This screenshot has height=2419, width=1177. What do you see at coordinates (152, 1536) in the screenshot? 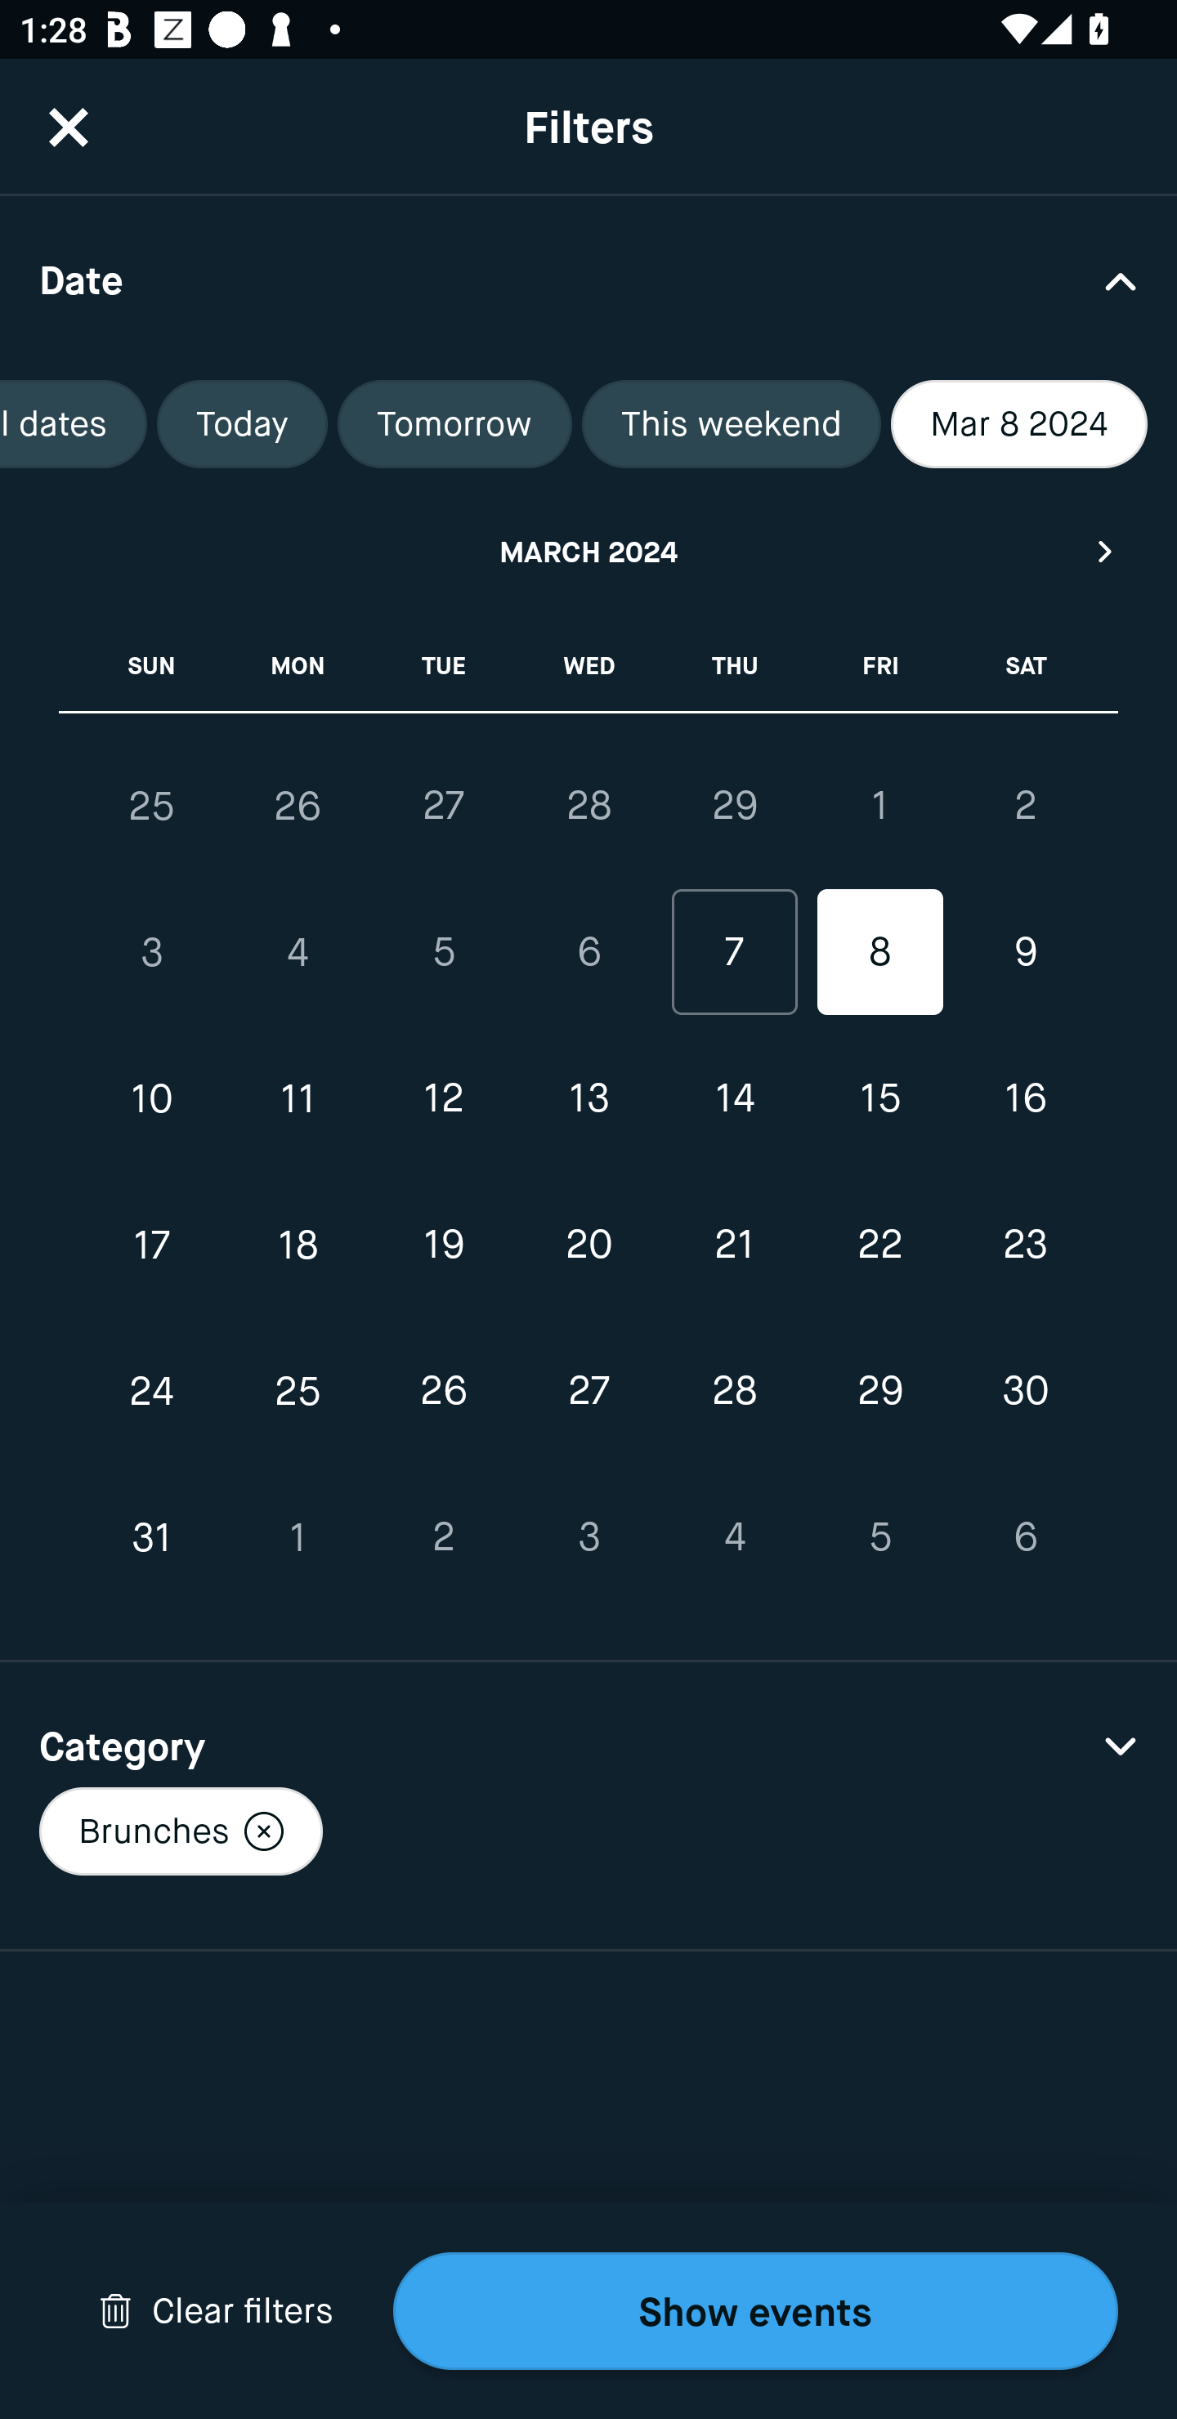
I see `31` at bounding box center [152, 1536].